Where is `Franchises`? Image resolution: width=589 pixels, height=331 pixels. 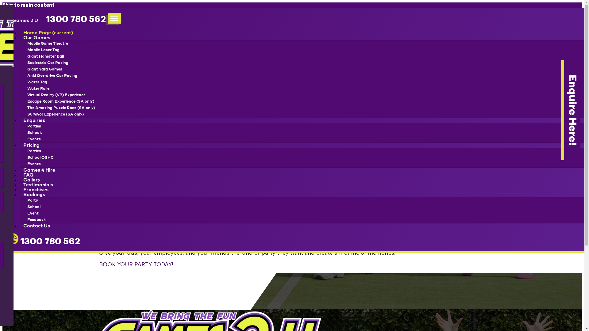 Franchises is located at coordinates (36, 190).